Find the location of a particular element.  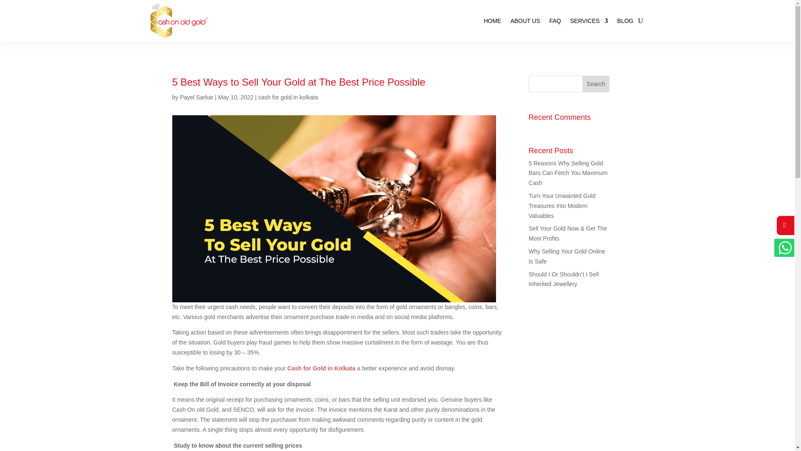

5 Reasons Why Selling Gold Bars Can Fetch You Maximum Cash is located at coordinates (568, 173).